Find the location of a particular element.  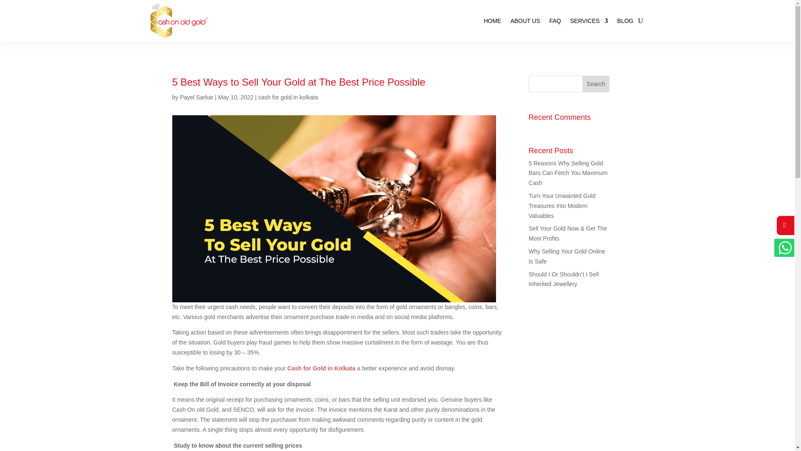

5 Reasons Why Selling Gold Bars Can Fetch You Maximum Cash is located at coordinates (568, 173).